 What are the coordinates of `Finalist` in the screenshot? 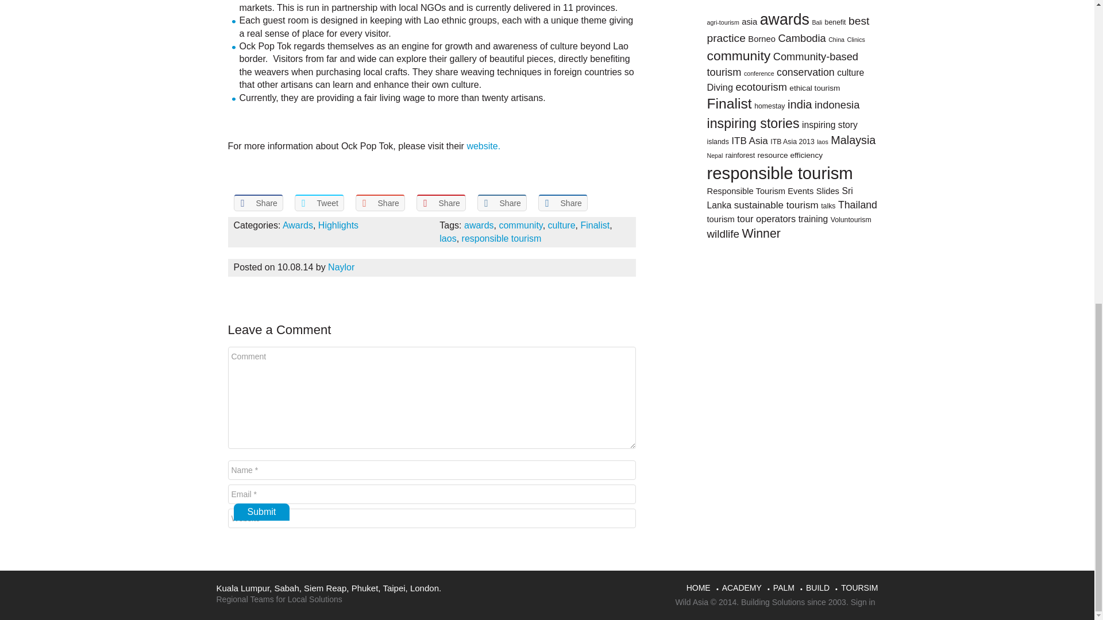 It's located at (595, 225).